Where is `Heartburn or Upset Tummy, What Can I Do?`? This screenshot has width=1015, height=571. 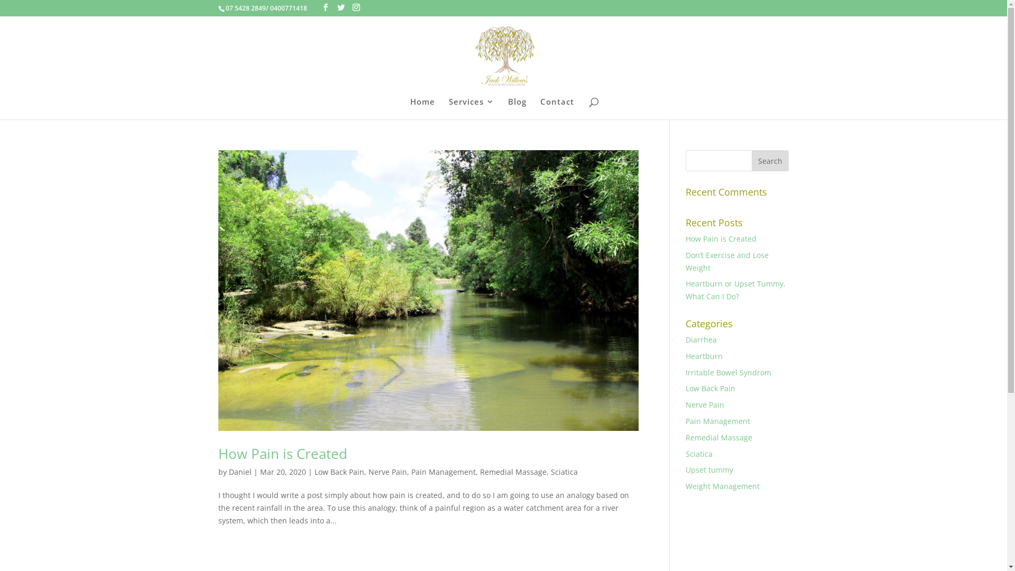 Heartburn or Upset Tummy, What Can I Do? is located at coordinates (736, 290).